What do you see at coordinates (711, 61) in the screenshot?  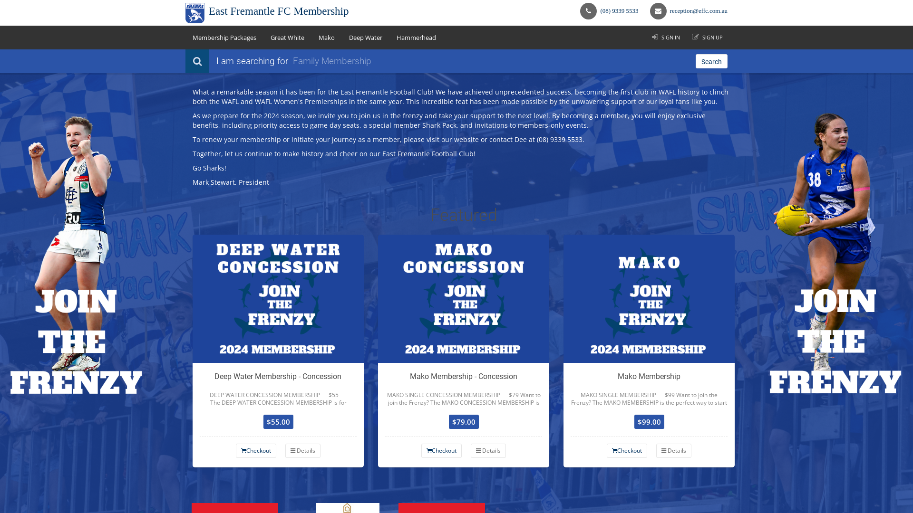 I see `Search` at bounding box center [711, 61].